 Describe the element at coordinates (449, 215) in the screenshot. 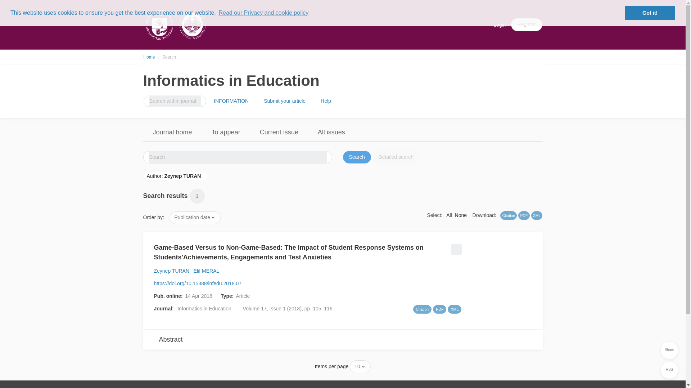

I see `All` at that location.